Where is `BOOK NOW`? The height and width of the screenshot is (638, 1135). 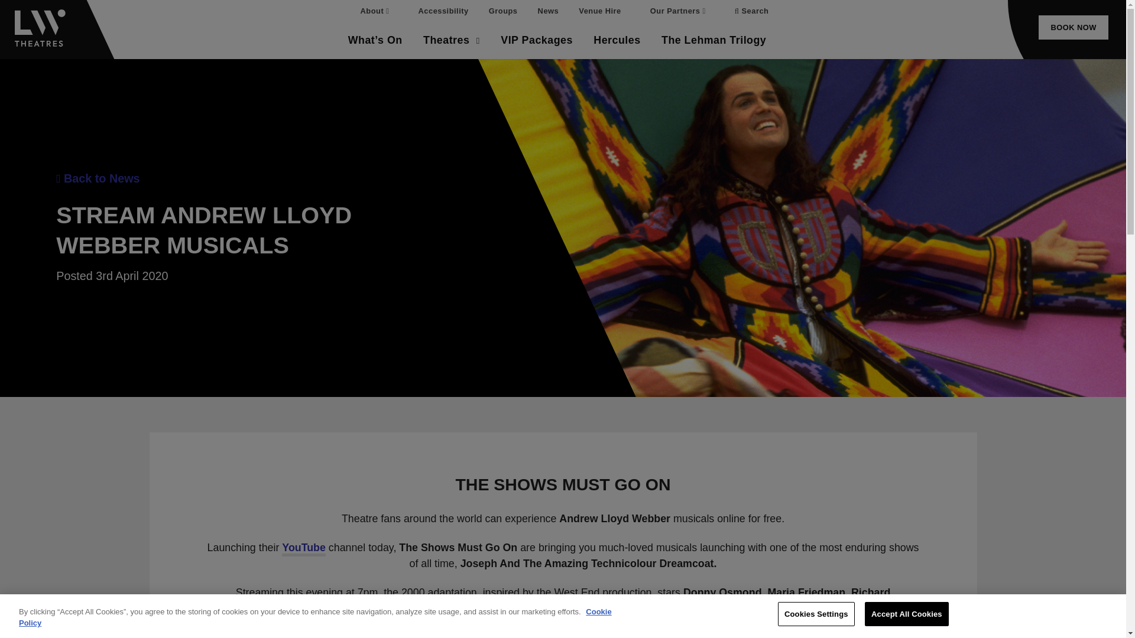
BOOK NOW is located at coordinates (1074, 27).